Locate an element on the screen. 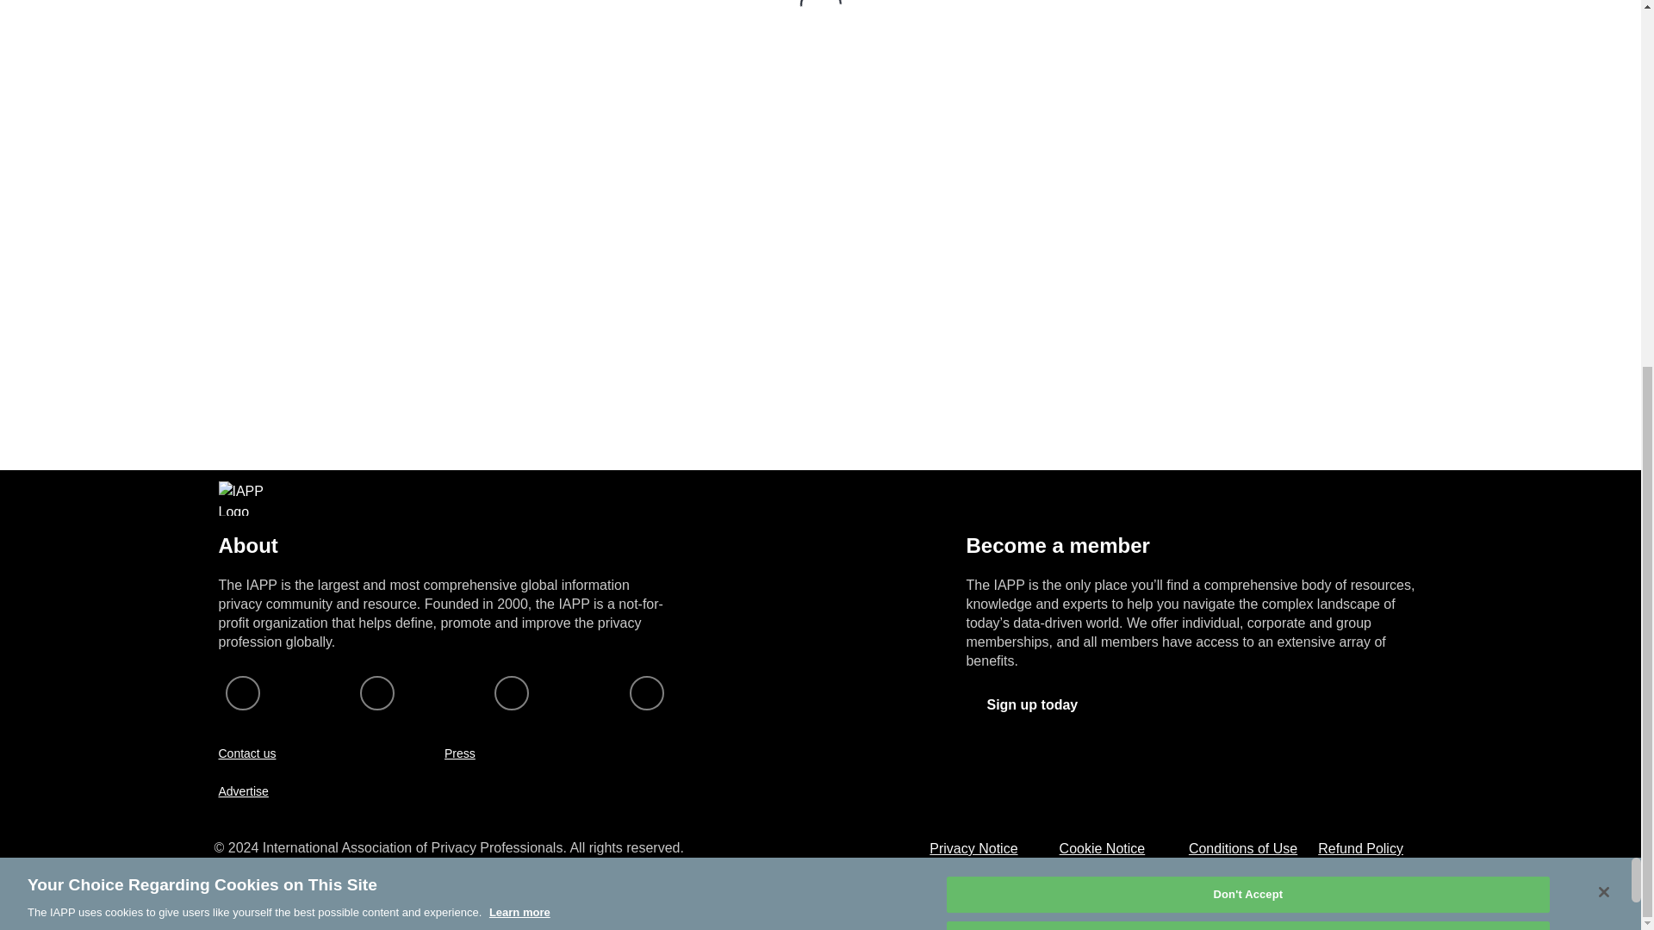 This screenshot has height=930, width=1654. Manage Cookies is located at coordinates (1247, 253).